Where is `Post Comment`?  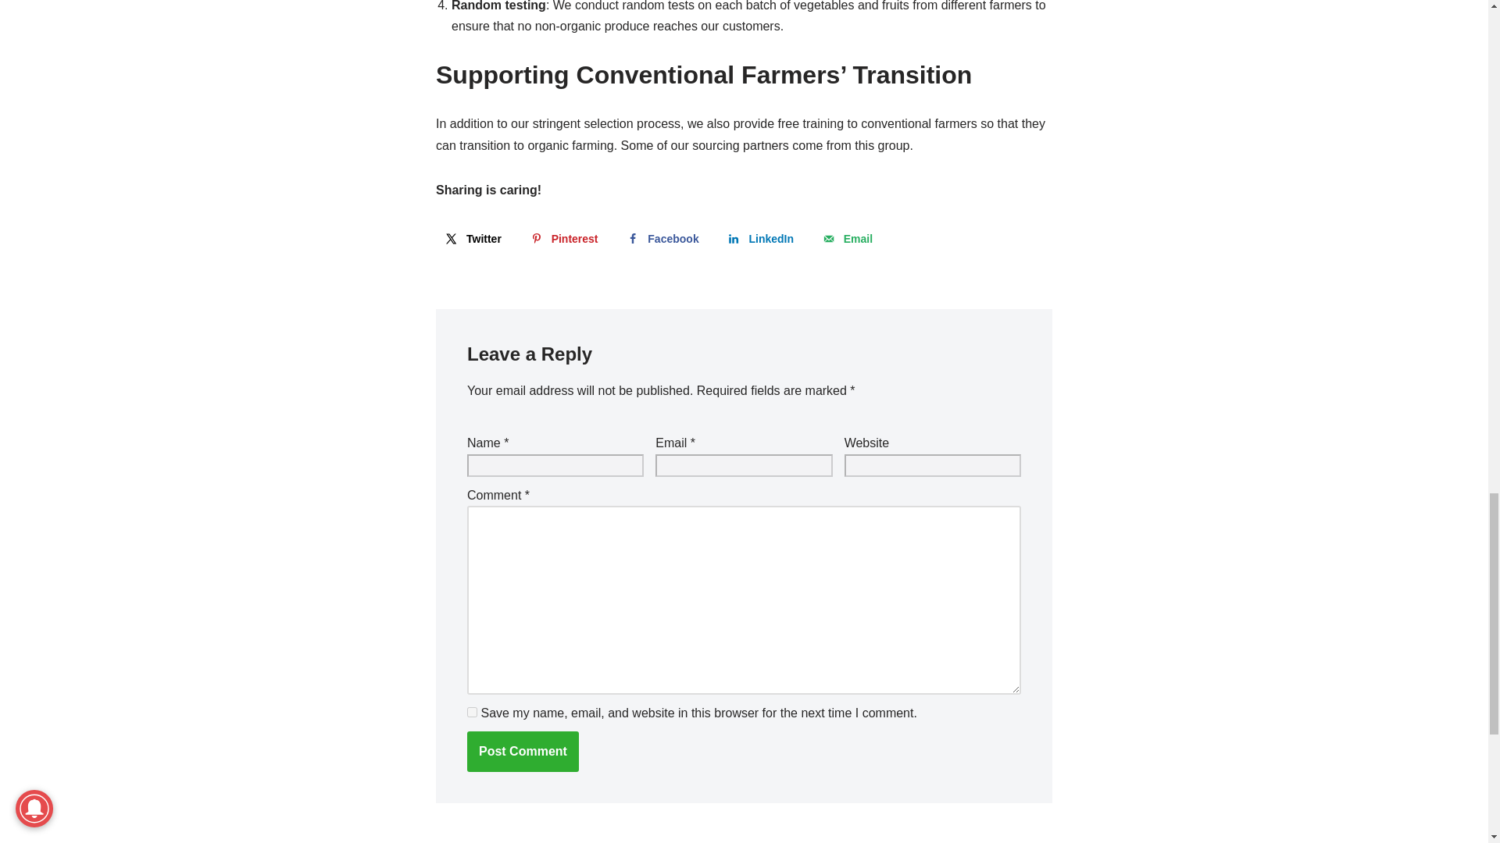 Post Comment is located at coordinates (523, 752).